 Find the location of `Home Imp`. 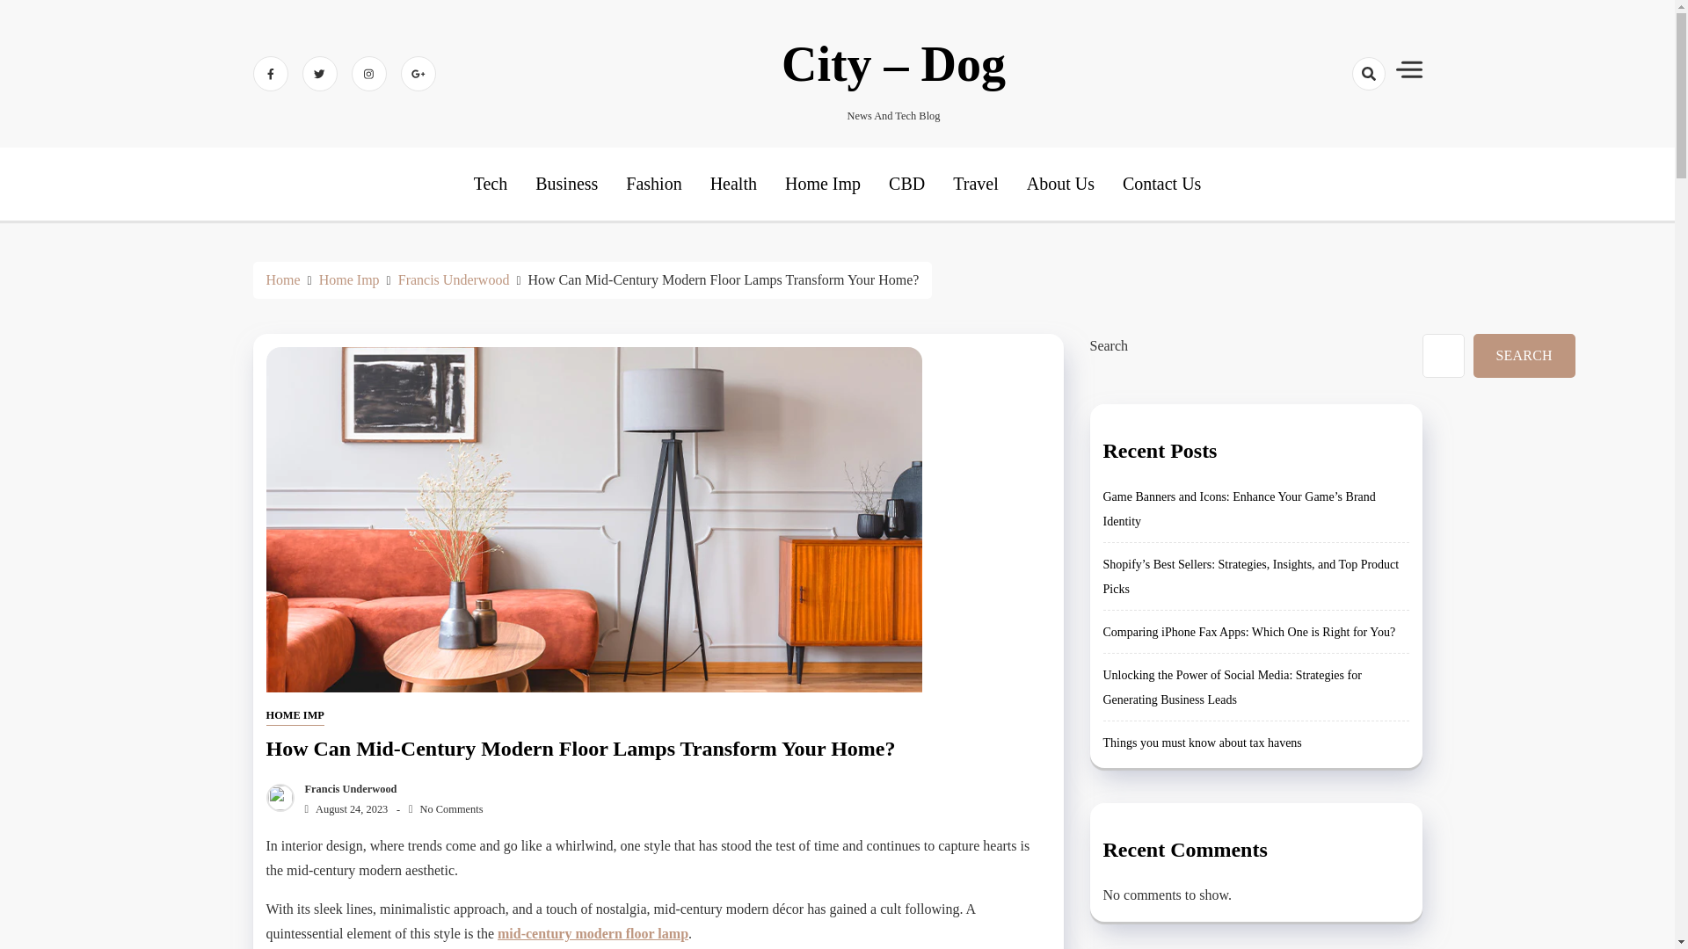

Home Imp is located at coordinates (823, 184).